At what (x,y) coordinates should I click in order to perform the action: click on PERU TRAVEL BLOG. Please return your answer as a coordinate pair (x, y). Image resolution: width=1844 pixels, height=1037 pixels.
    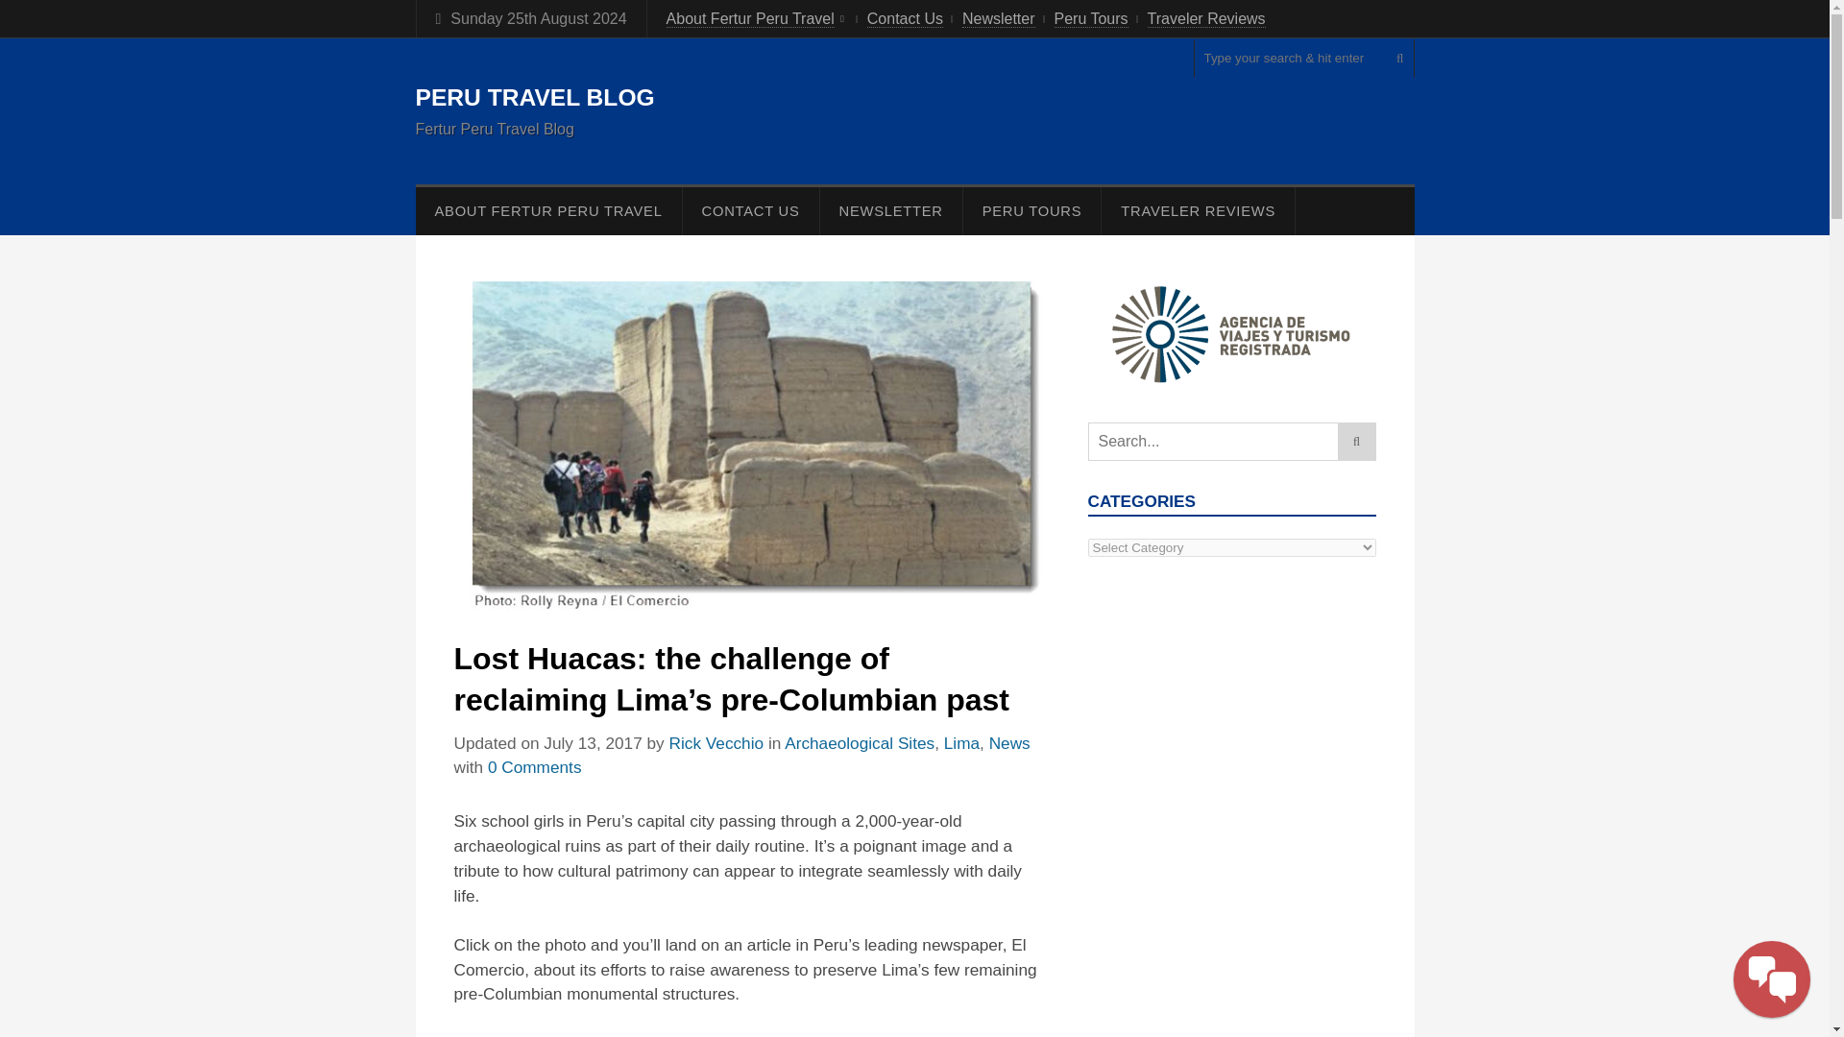
    Looking at the image, I should click on (534, 97).